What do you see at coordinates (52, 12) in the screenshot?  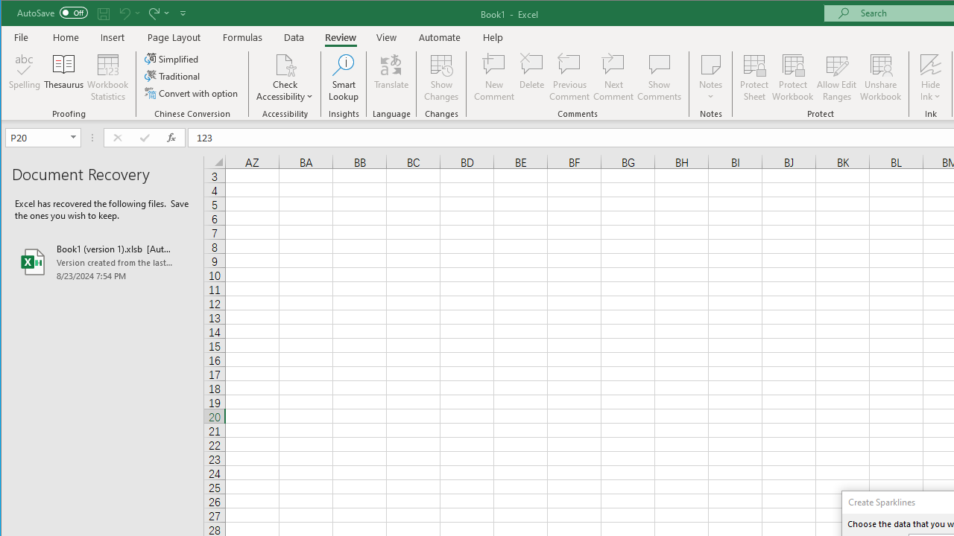 I see `AutoSave` at bounding box center [52, 12].